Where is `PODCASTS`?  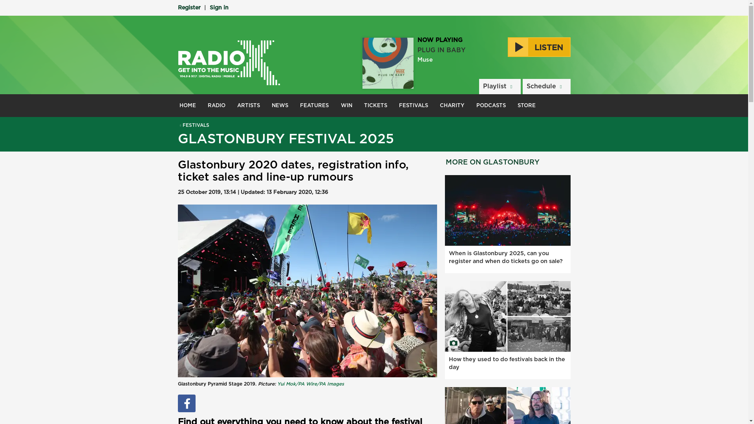 PODCASTS is located at coordinates (491, 105).